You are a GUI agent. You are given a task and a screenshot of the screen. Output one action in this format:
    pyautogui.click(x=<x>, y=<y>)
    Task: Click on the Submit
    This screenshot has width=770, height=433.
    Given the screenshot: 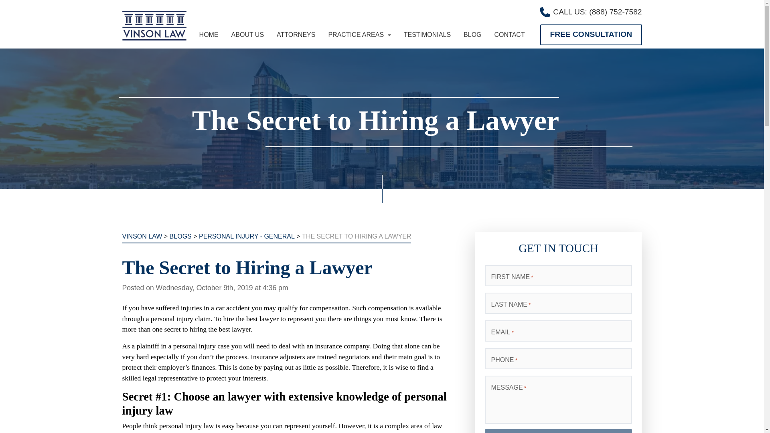 What is the action you would take?
    pyautogui.click(x=558, y=431)
    